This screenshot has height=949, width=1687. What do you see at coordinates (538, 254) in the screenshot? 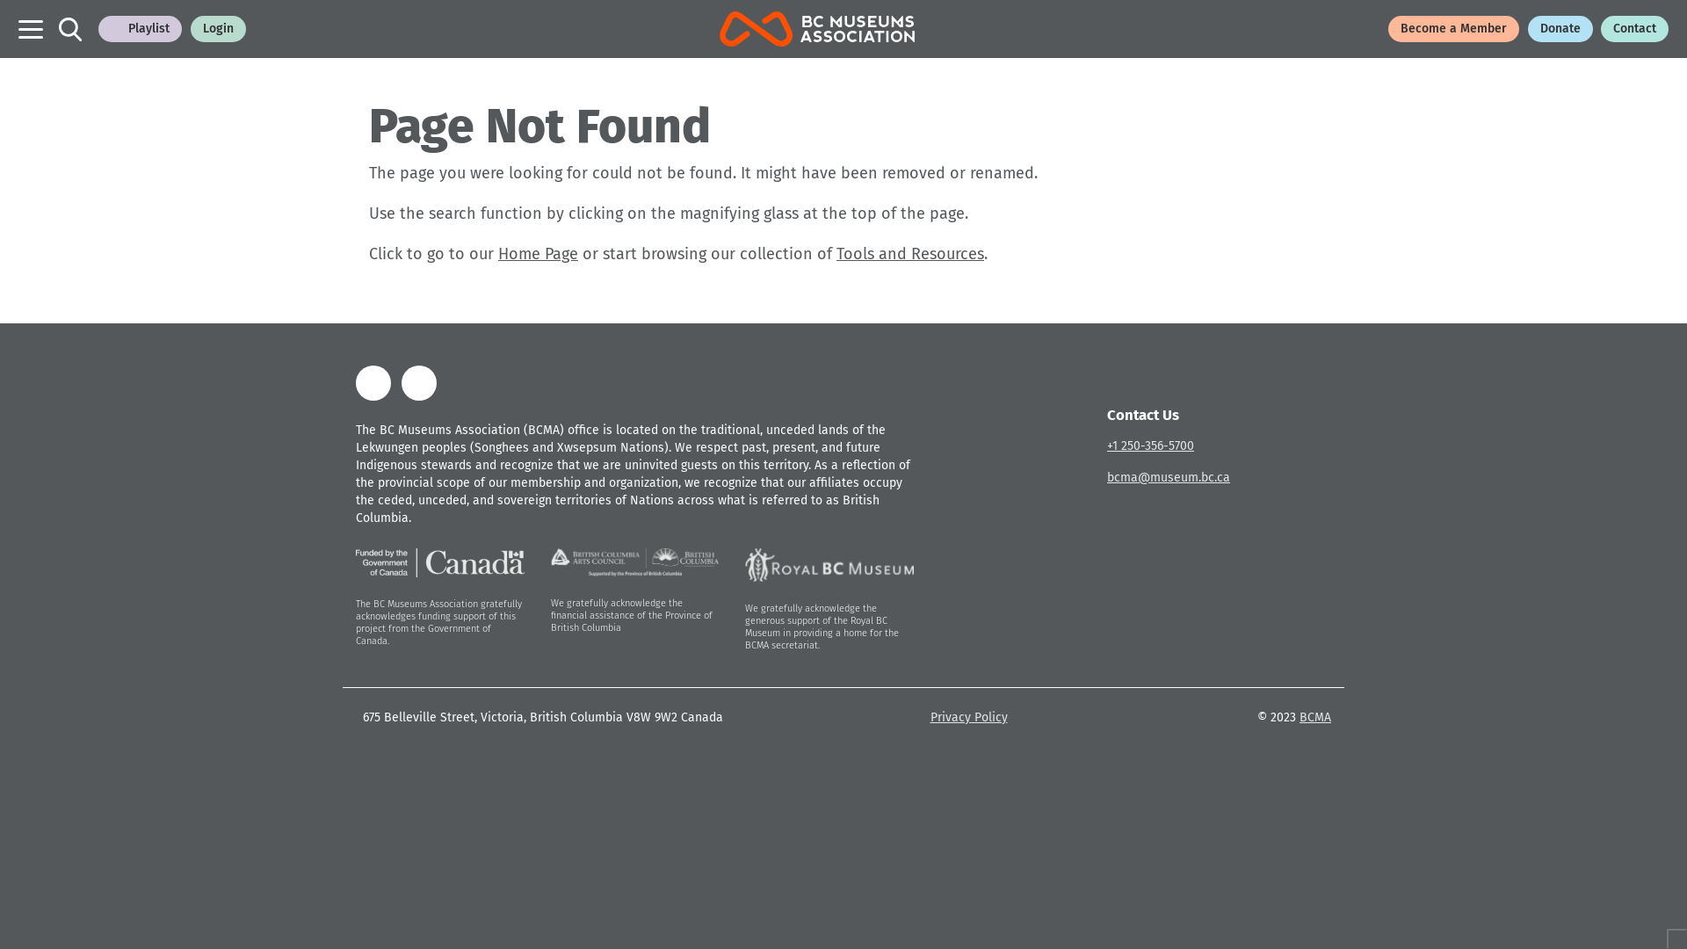
I see `Home Page` at bounding box center [538, 254].